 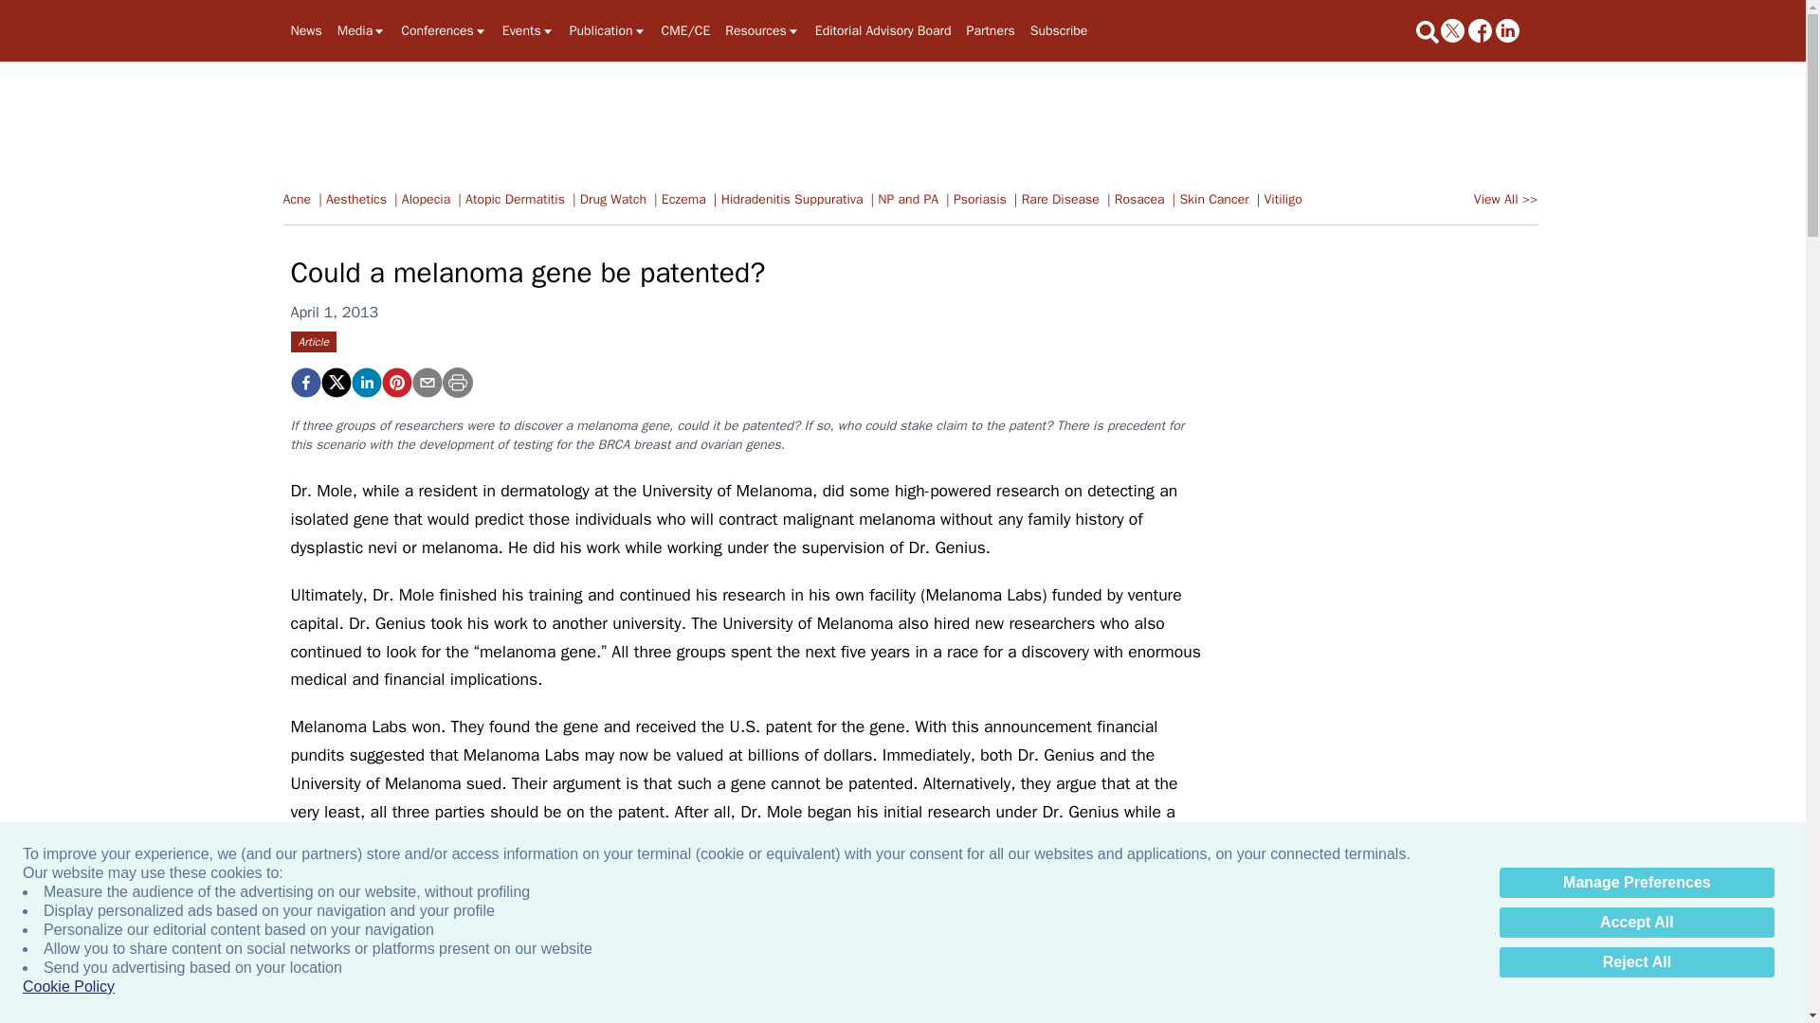 I want to click on Cookie Policy, so click(x=68, y=987).